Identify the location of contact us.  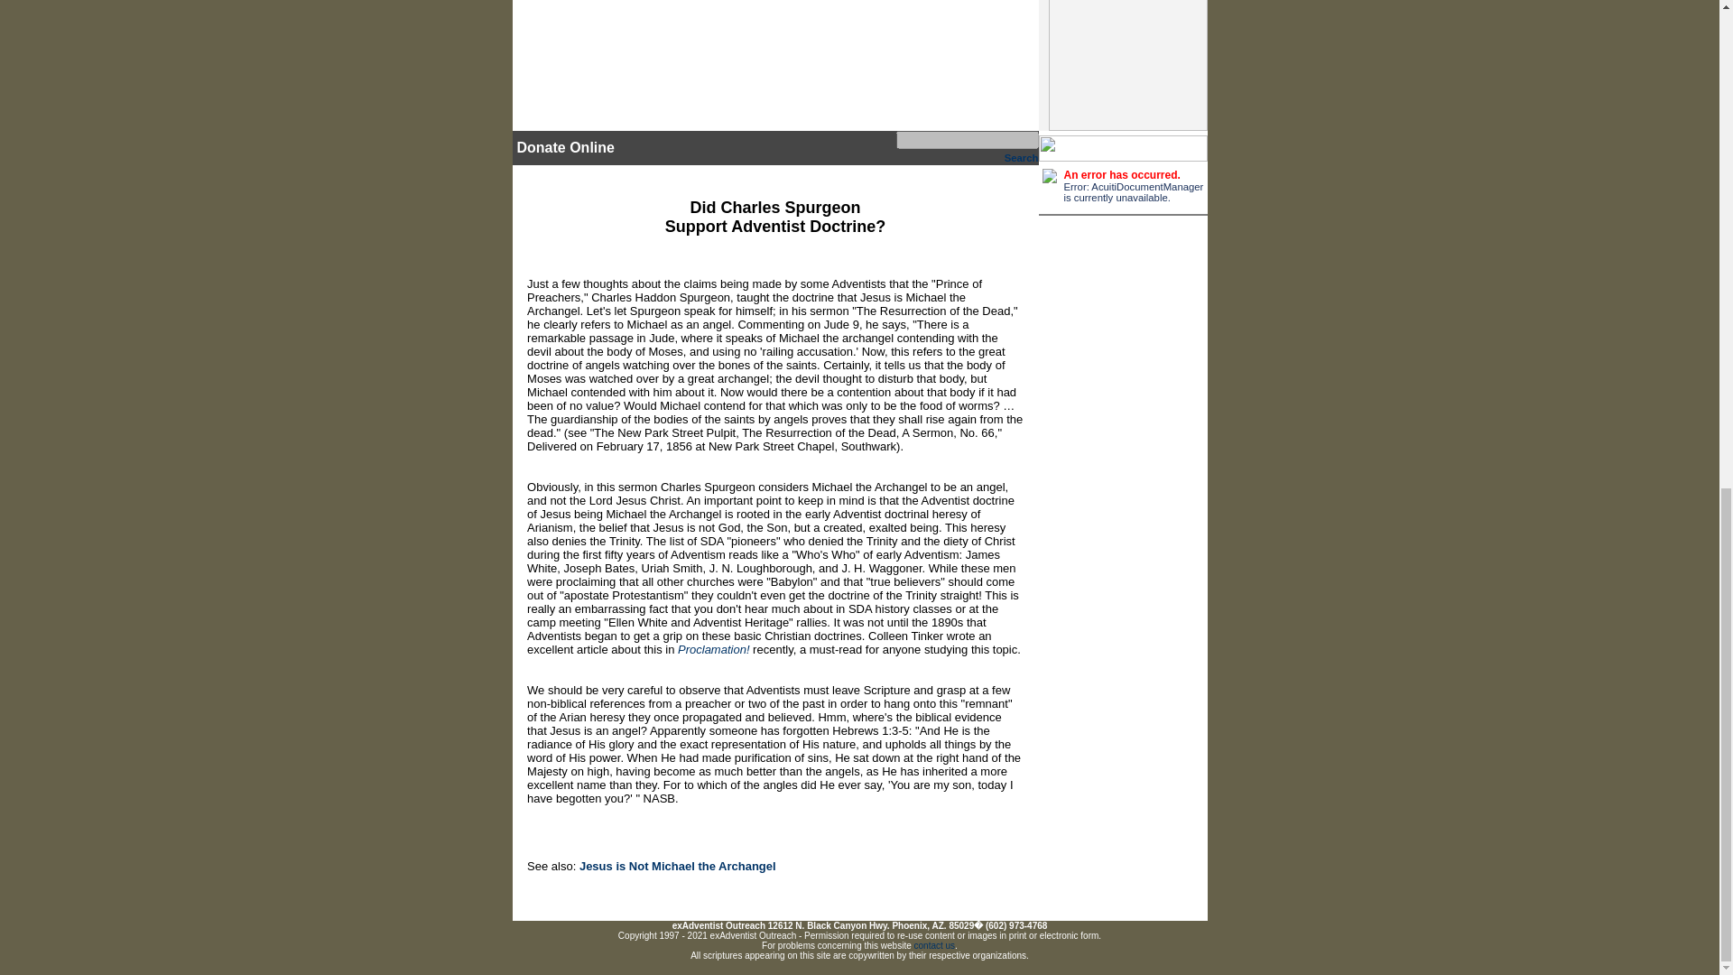
(935, 946).